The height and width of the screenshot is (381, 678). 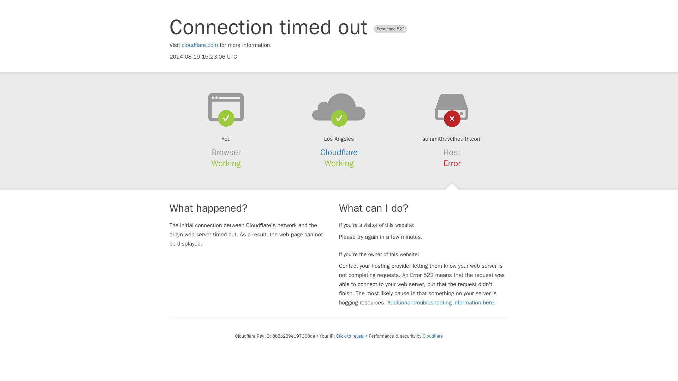 I want to click on cloudflare.com, so click(x=200, y=45).